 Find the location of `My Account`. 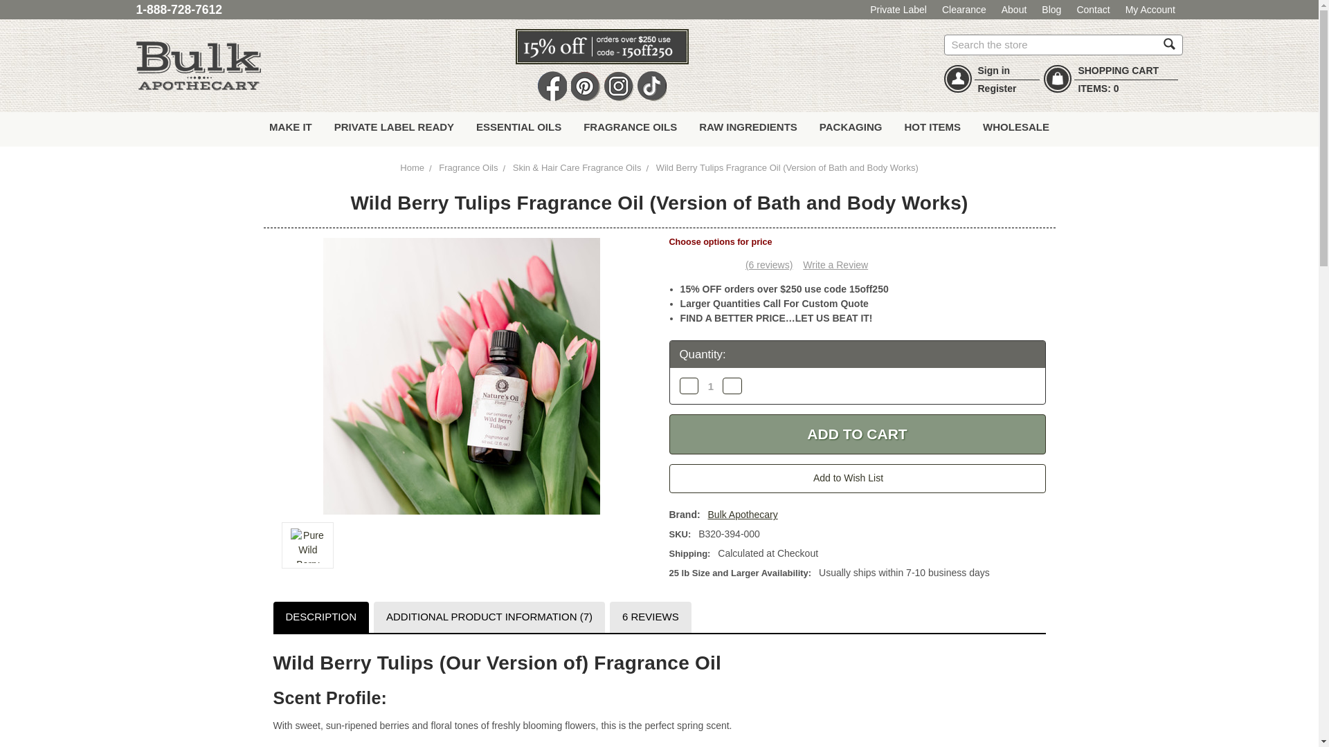

My Account is located at coordinates (1150, 10).